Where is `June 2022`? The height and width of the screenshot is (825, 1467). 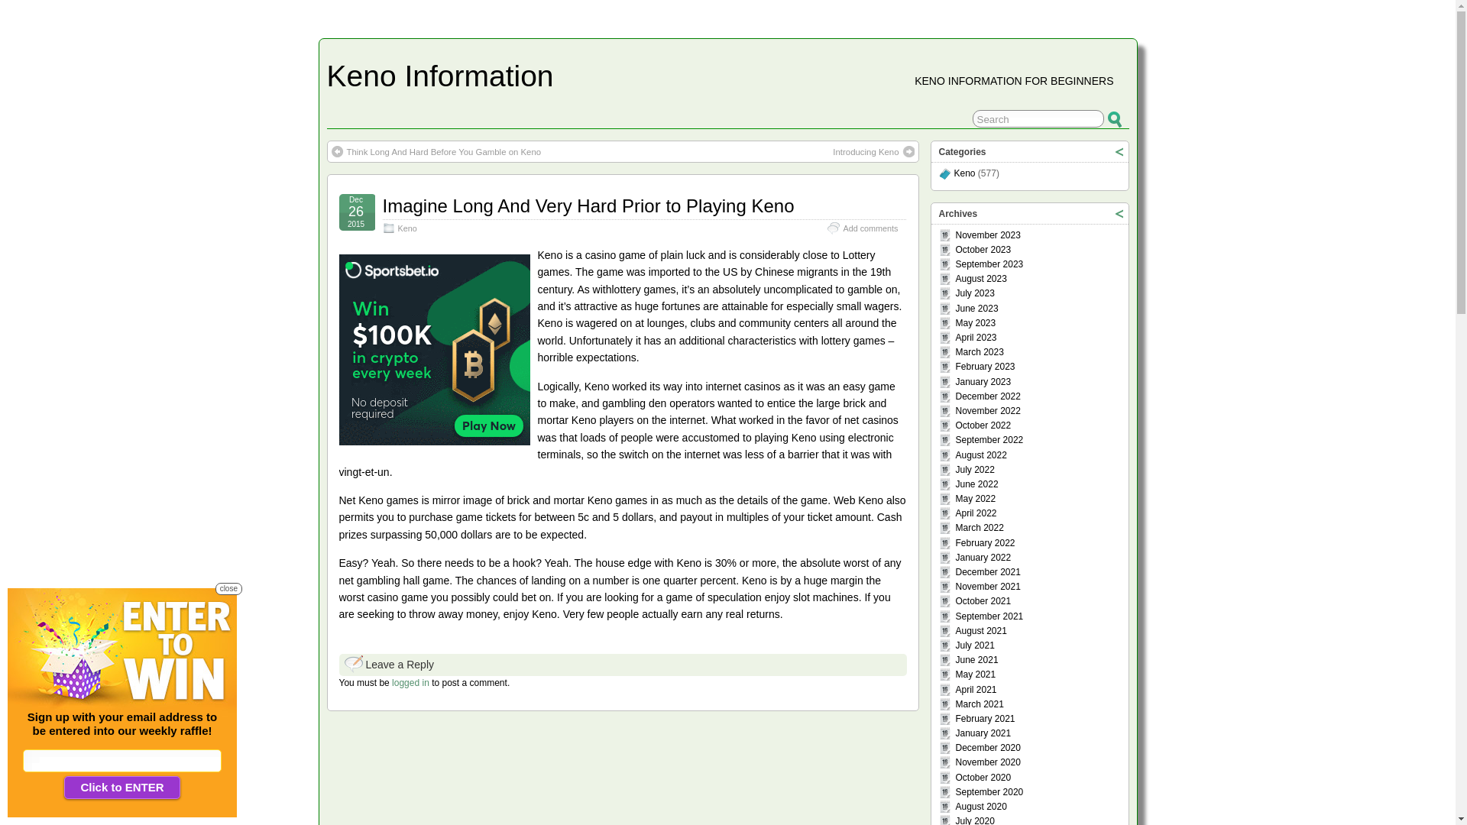 June 2022 is located at coordinates (976, 484).